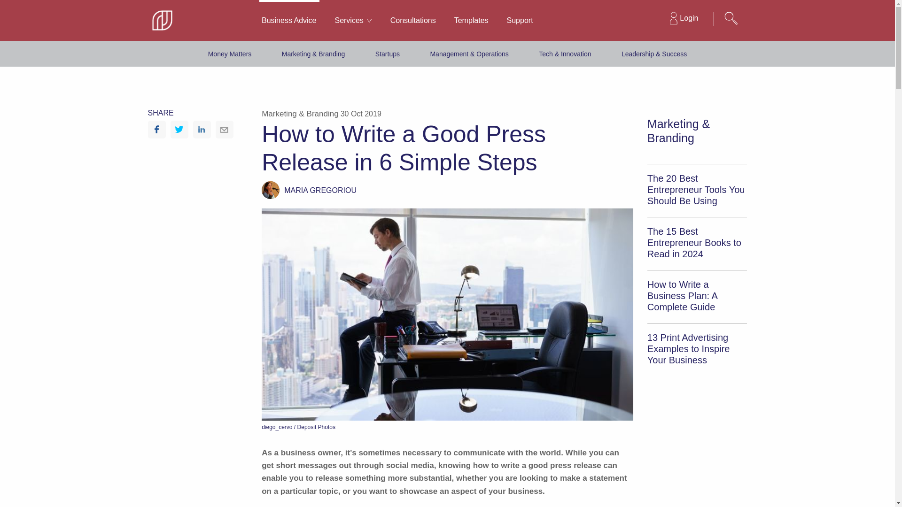  What do you see at coordinates (413, 21) in the screenshot?
I see `Consultations` at bounding box center [413, 21].